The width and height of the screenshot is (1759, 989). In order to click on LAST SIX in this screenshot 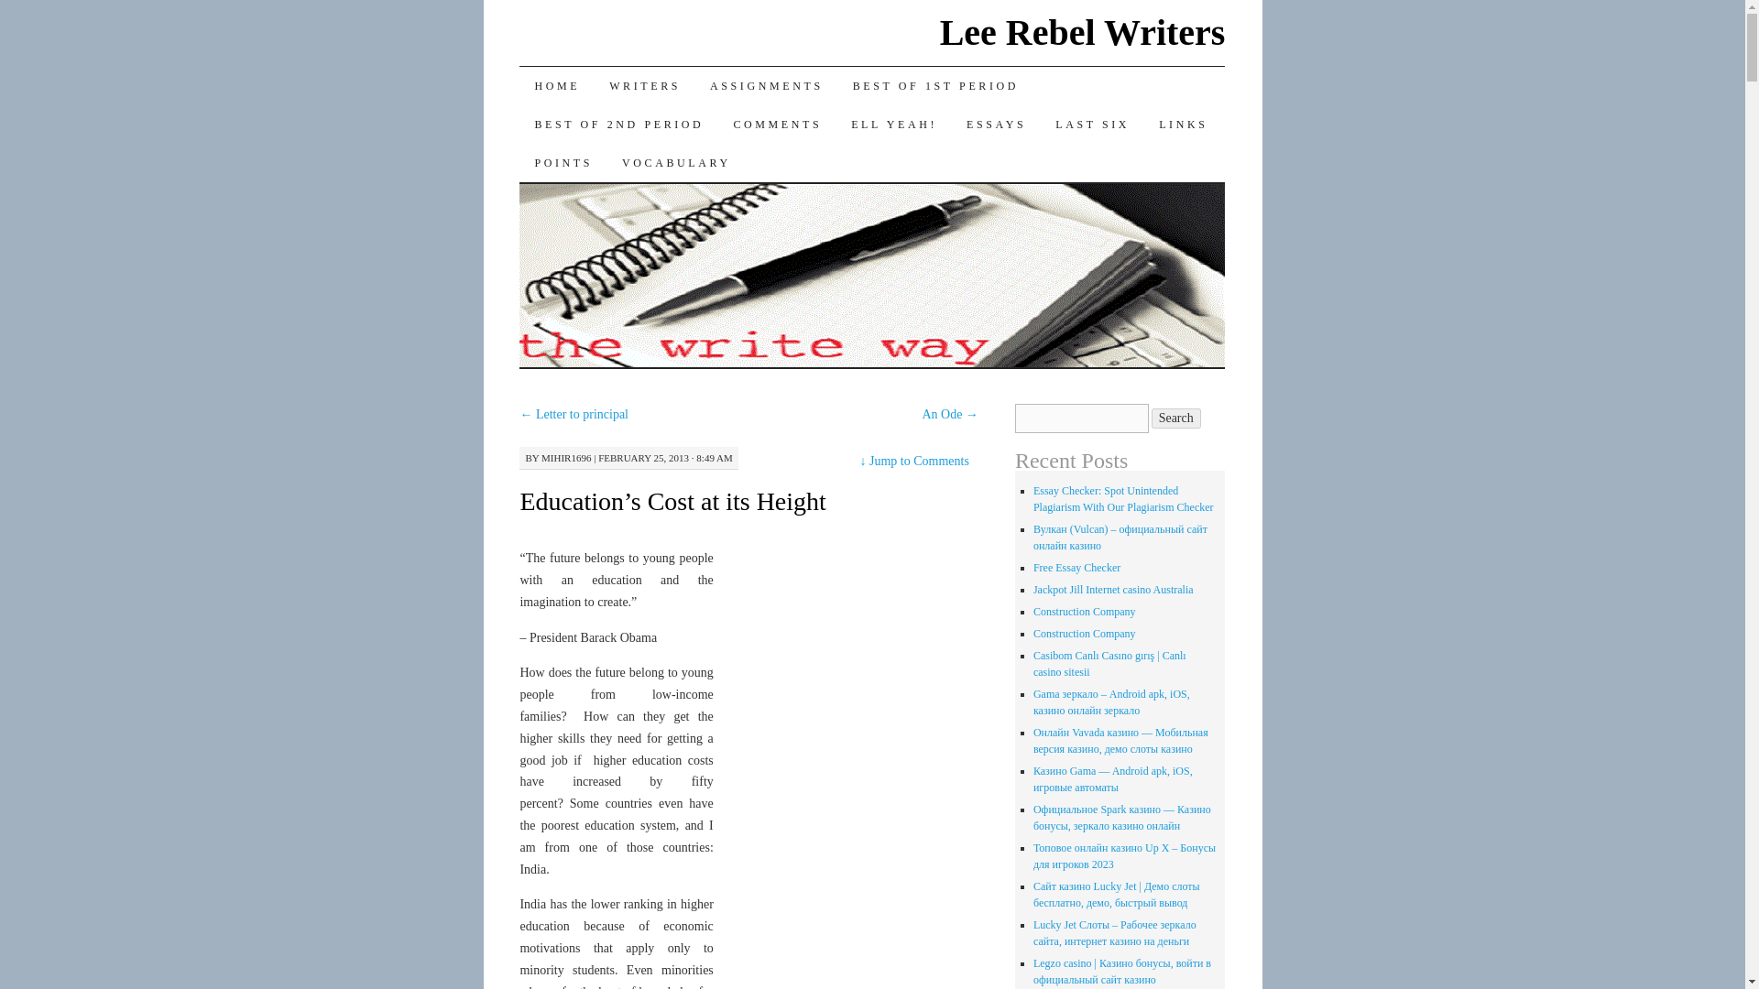, I will do `click(1092, 124)`.